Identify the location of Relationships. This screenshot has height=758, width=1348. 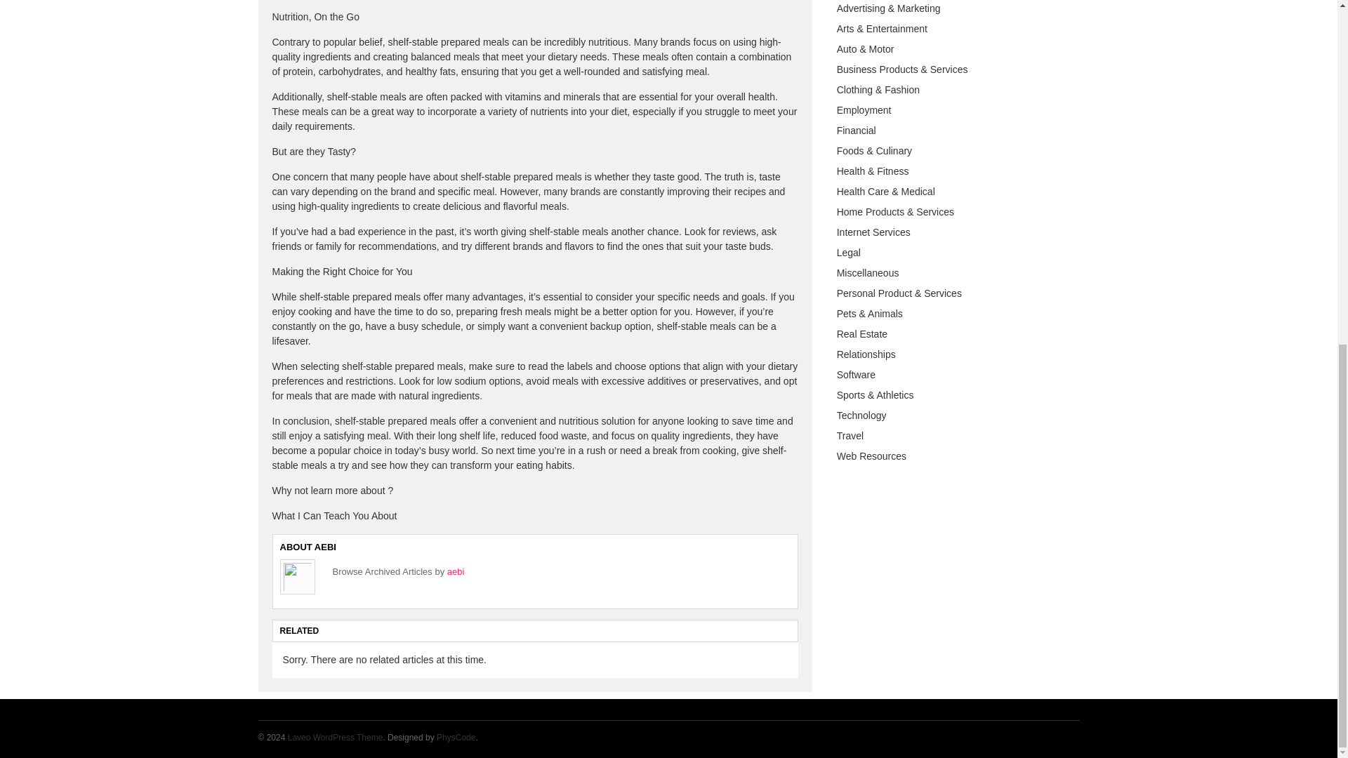
(866, 354).